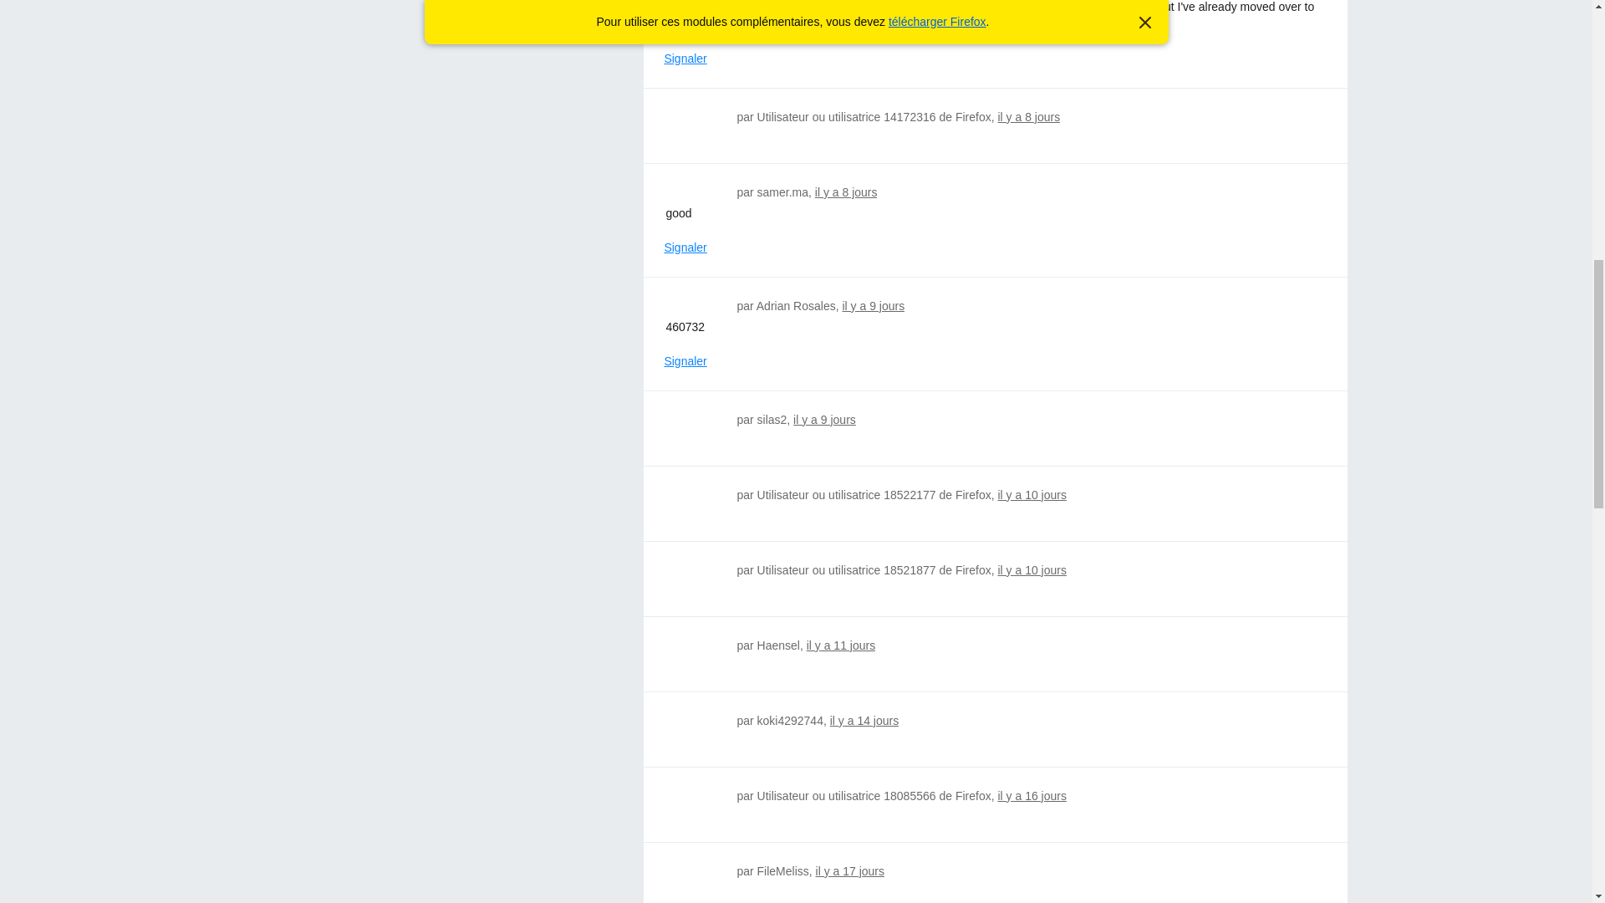 The width and height of the screenshot is (1605, 903). I want to click on Signaler, so click(685, 59).